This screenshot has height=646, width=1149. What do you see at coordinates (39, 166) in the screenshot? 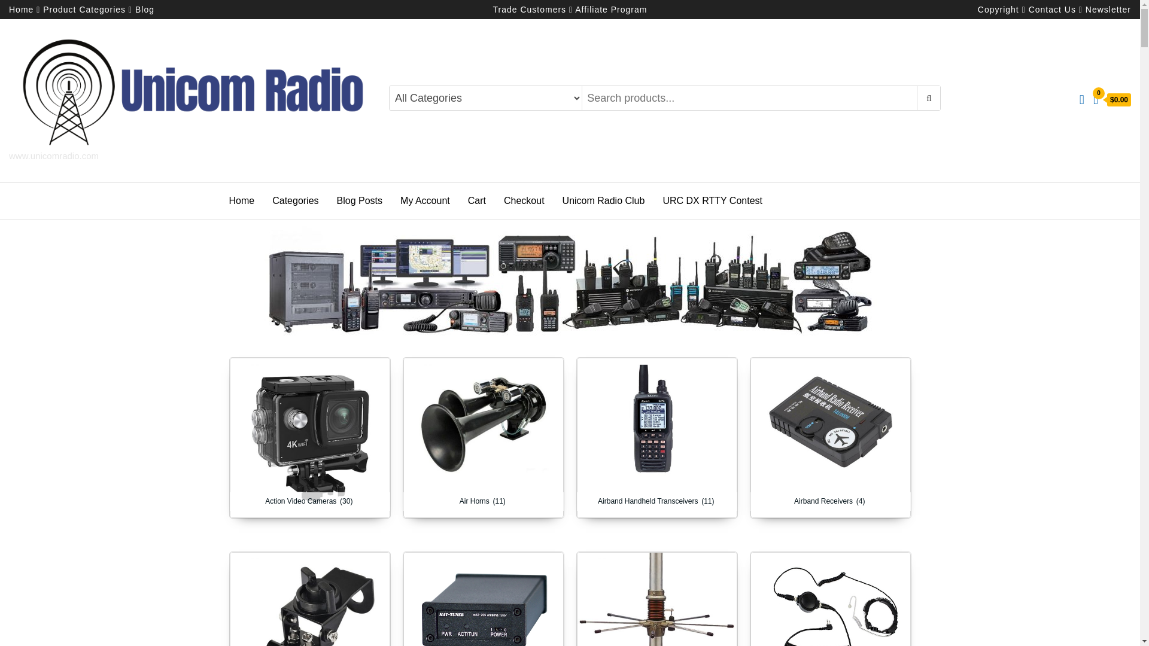
I see `Unicom Radio` at bounding box center [39, 166].